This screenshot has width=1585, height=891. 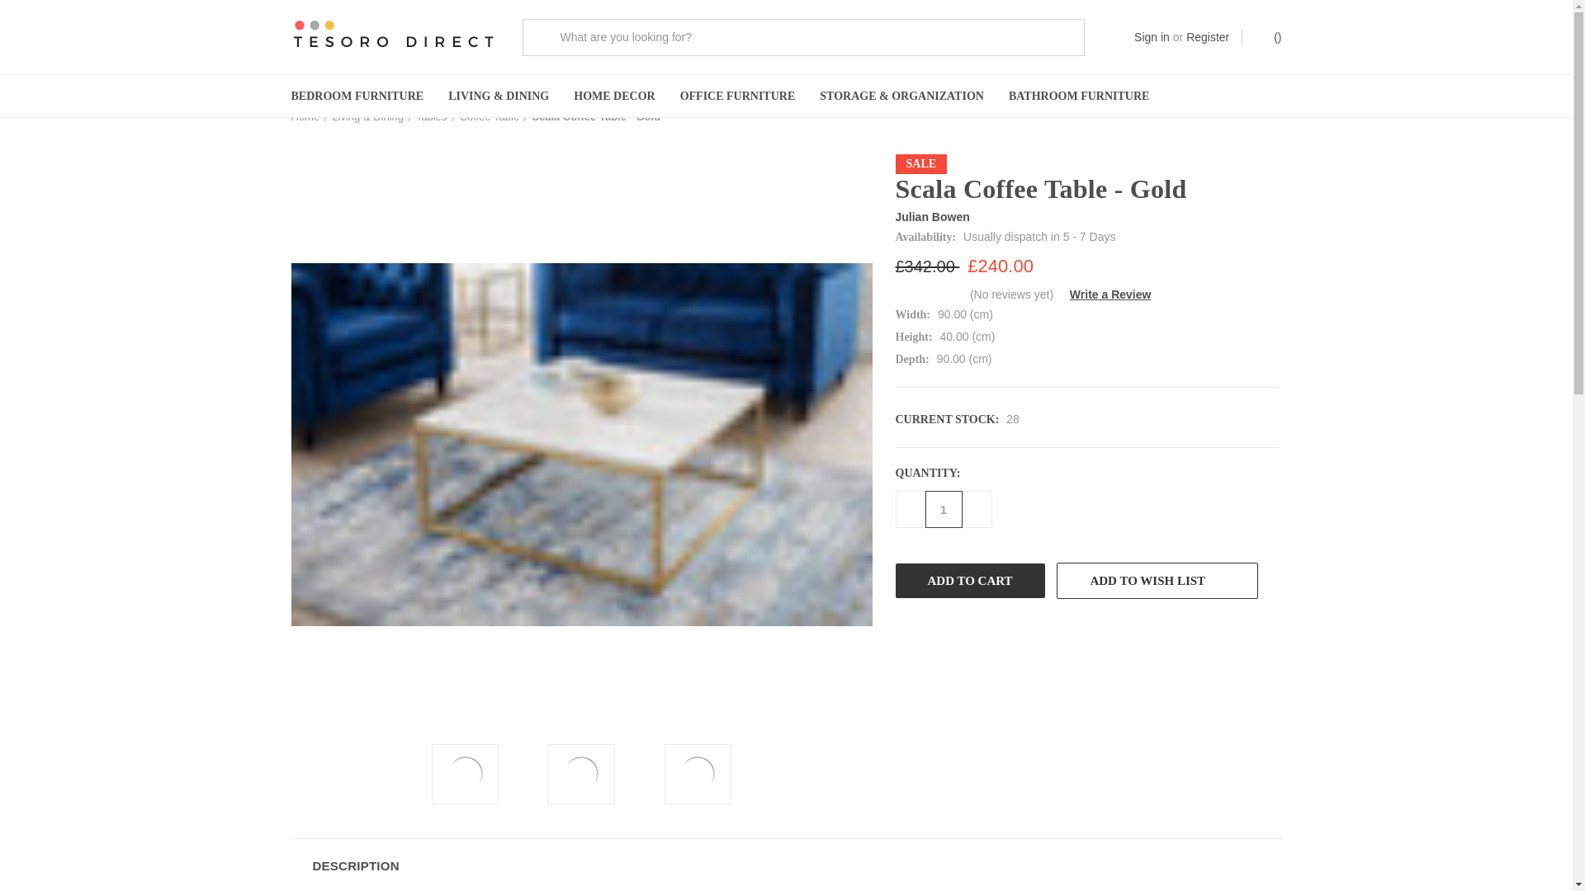 I want to click on SCALA COFFEE TABLE - GOLD, so click(x=697, y=774).